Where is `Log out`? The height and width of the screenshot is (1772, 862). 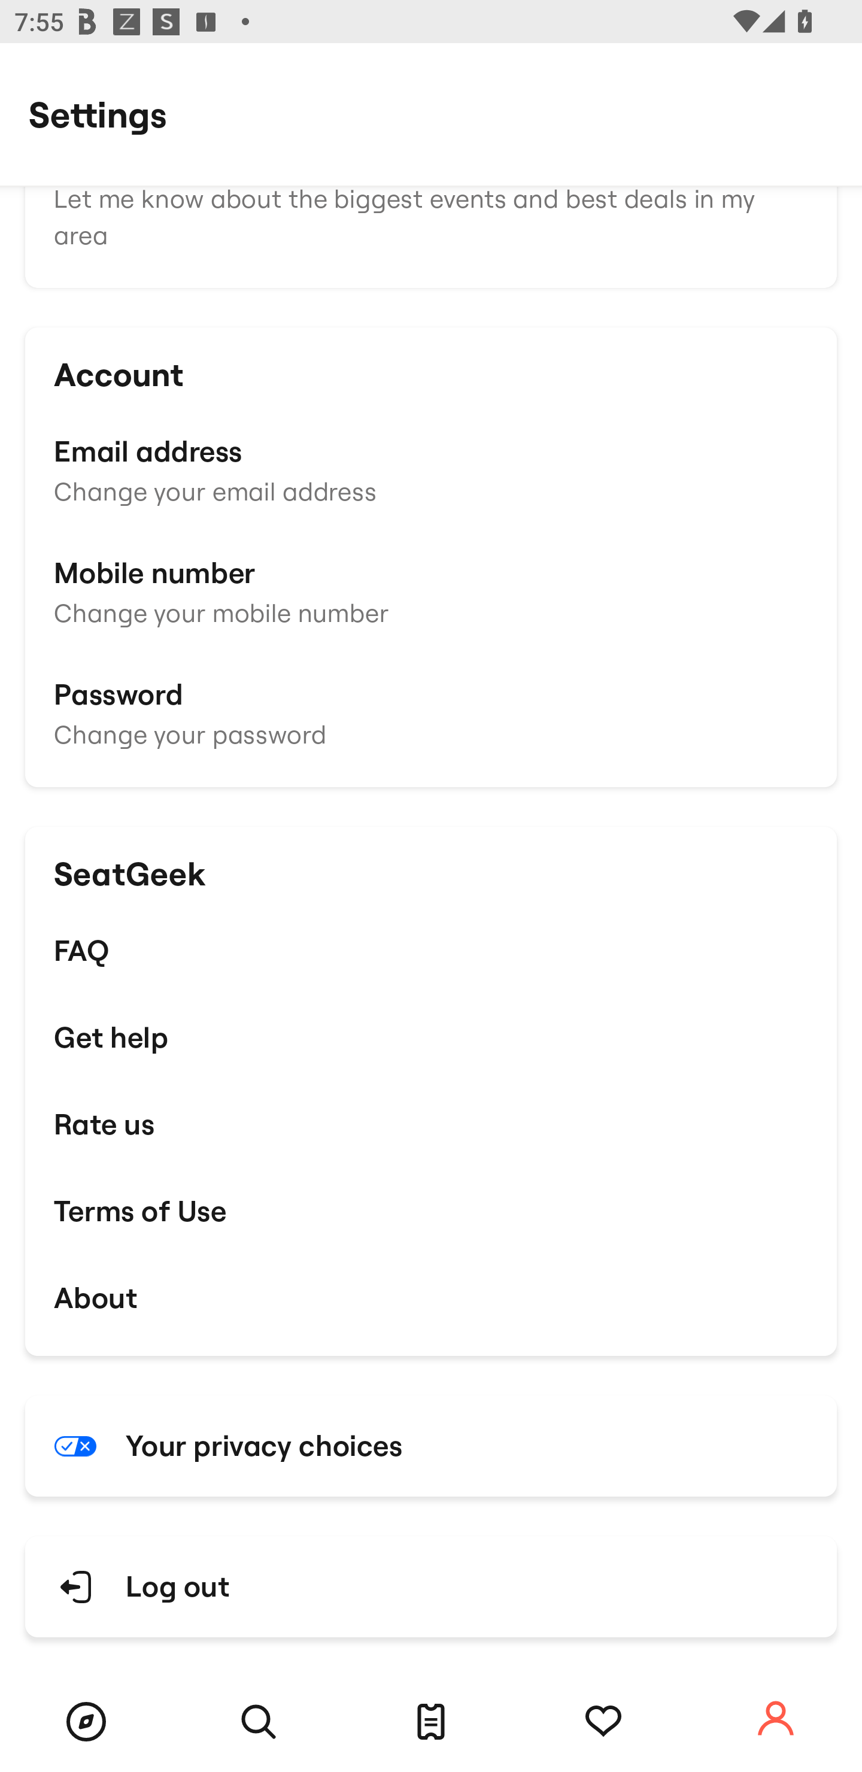 Log out is located at coordinates (431, 1586).